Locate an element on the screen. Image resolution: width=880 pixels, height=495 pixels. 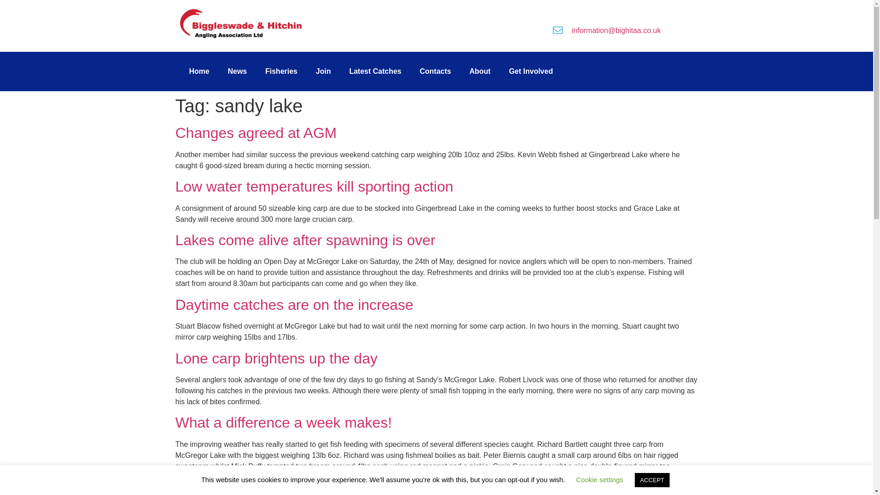
What a difference a week makes! is located at coordinates (283, 422).